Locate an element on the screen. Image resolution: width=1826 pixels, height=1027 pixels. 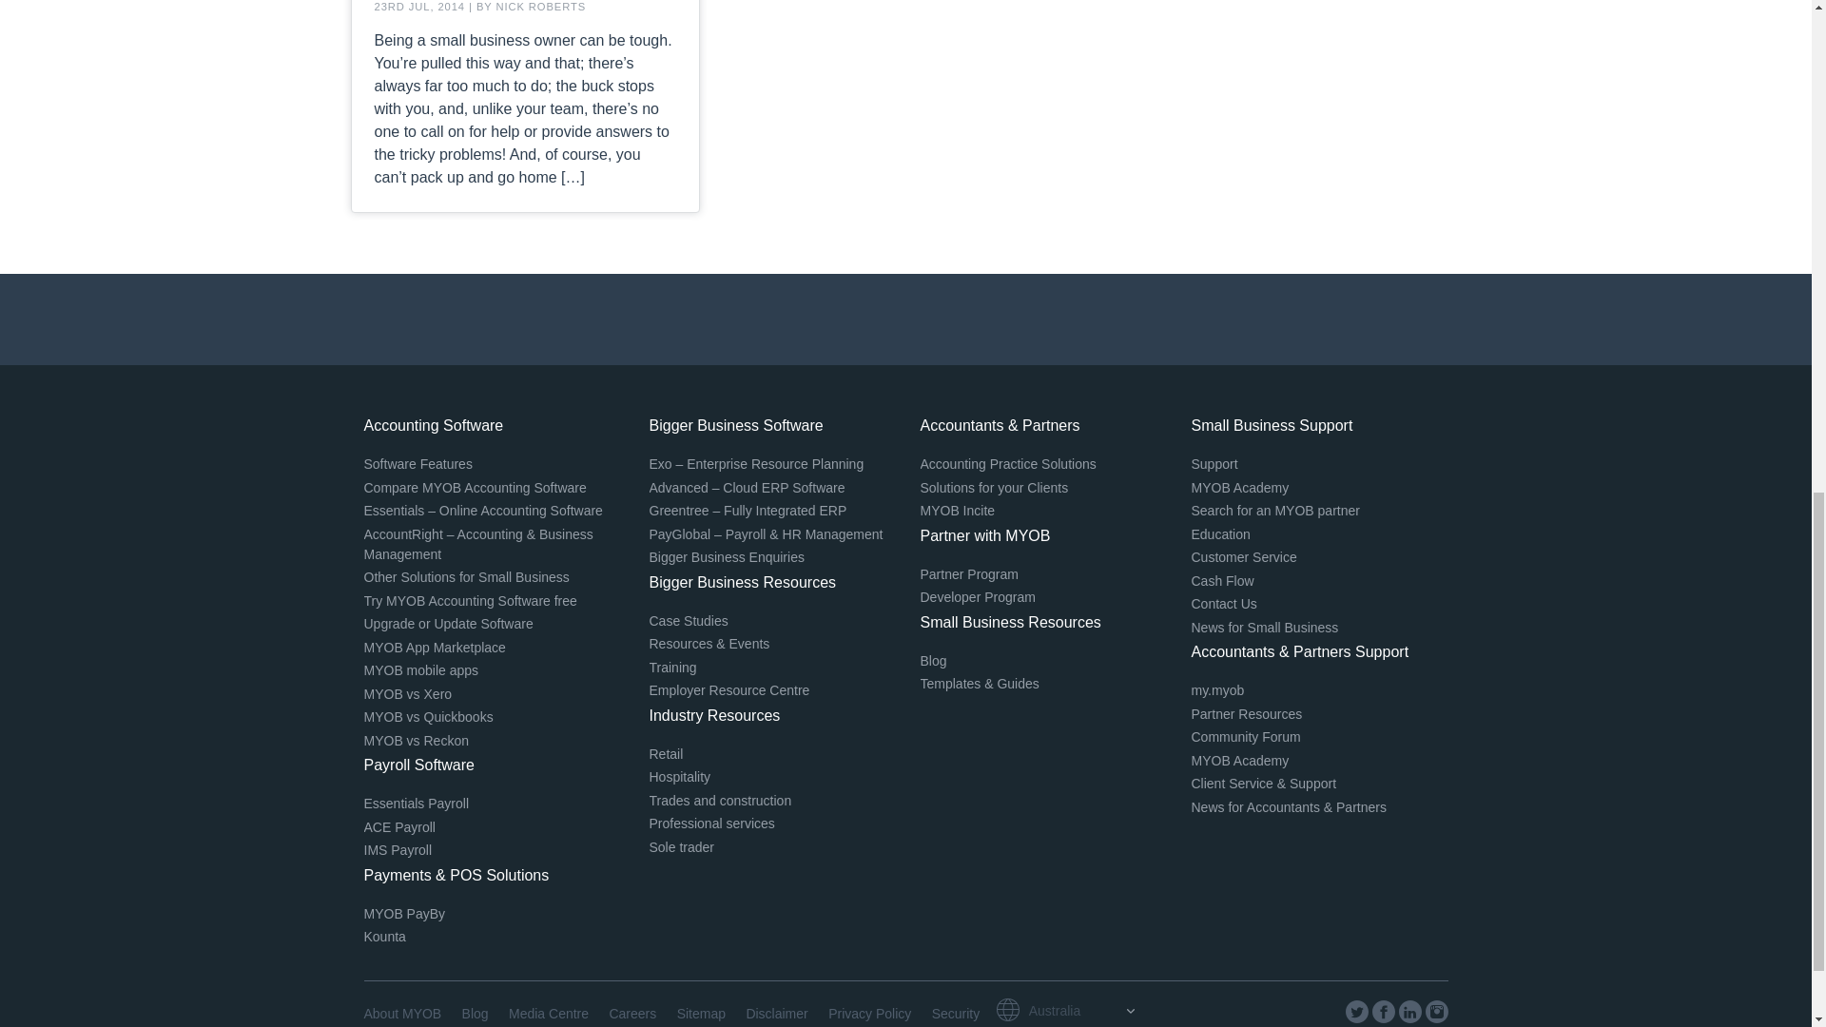
Try MYOB Accounting Software free is located at coordinates (470, 601).